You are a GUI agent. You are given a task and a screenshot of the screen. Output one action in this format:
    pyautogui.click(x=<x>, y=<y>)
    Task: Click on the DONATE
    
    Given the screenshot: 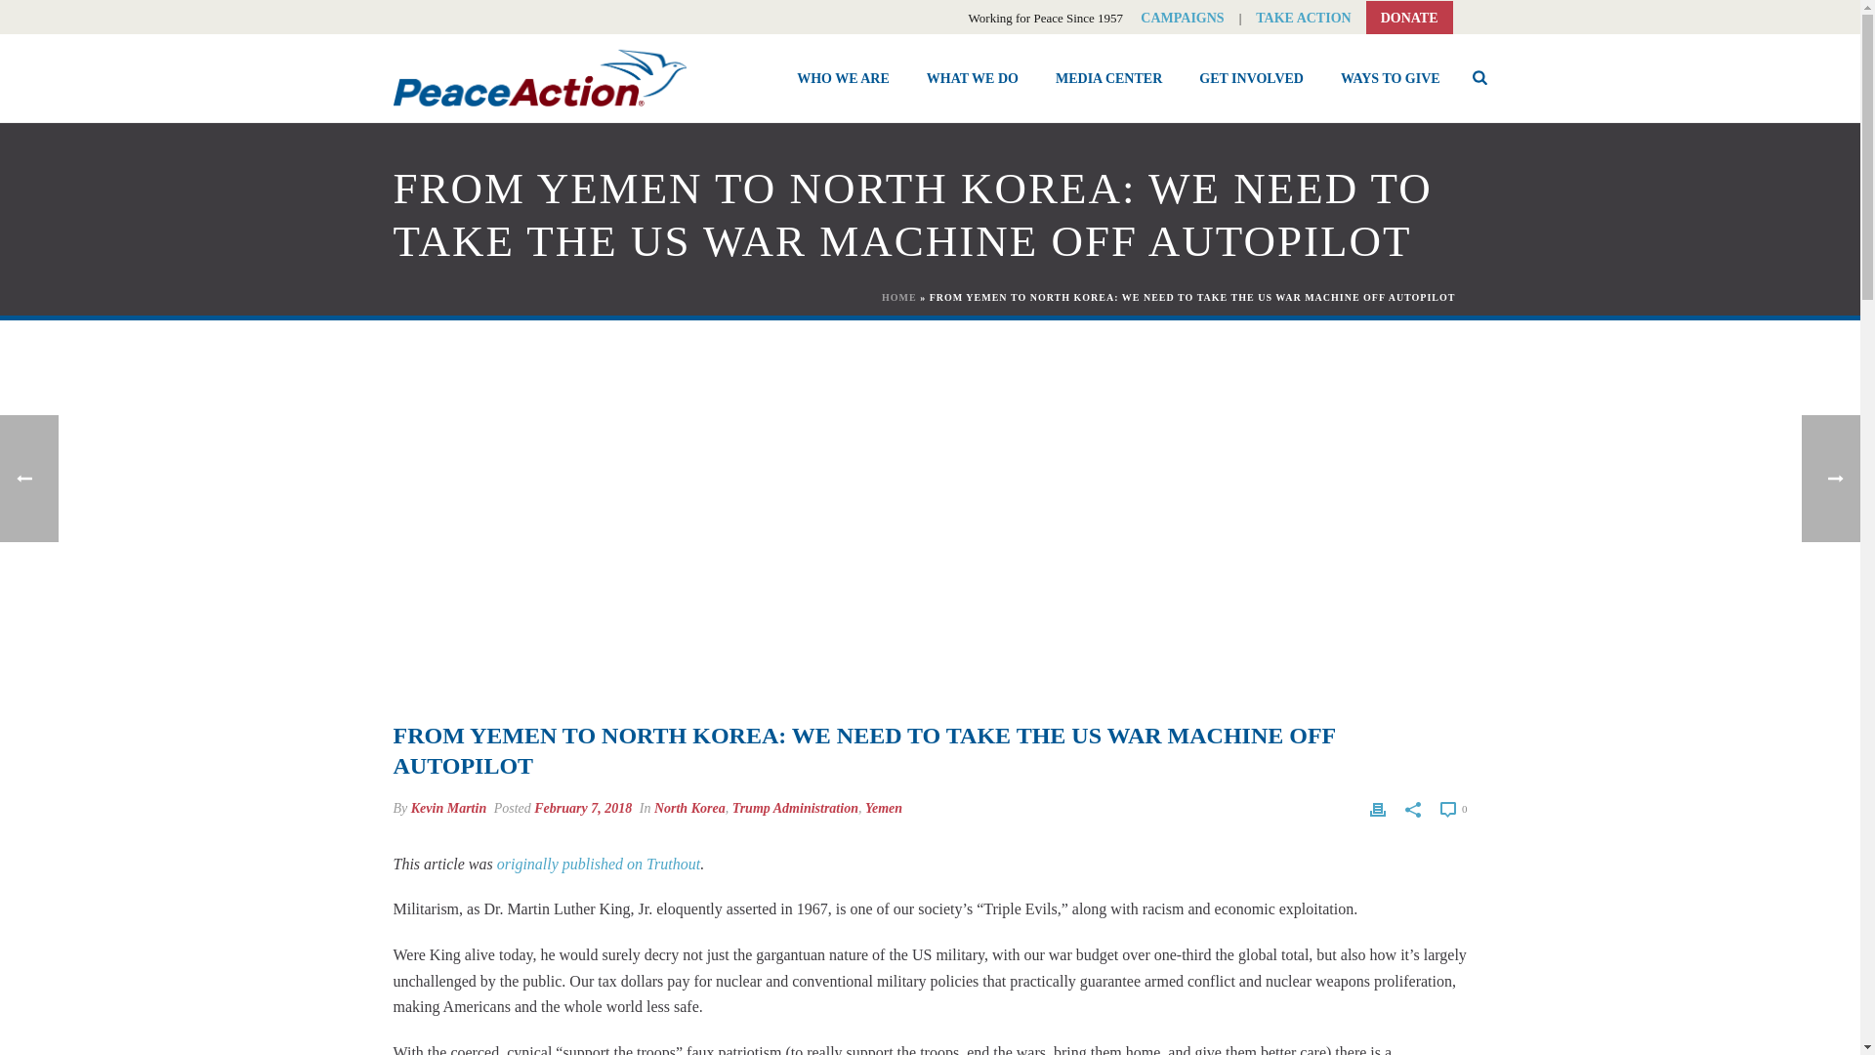 What is the action you would take?
    pyautogui.click(x=1410, y=18)
    